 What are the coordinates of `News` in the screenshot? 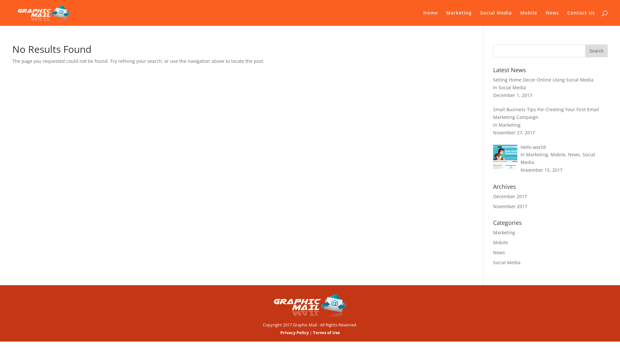 It's located at (499, 253).